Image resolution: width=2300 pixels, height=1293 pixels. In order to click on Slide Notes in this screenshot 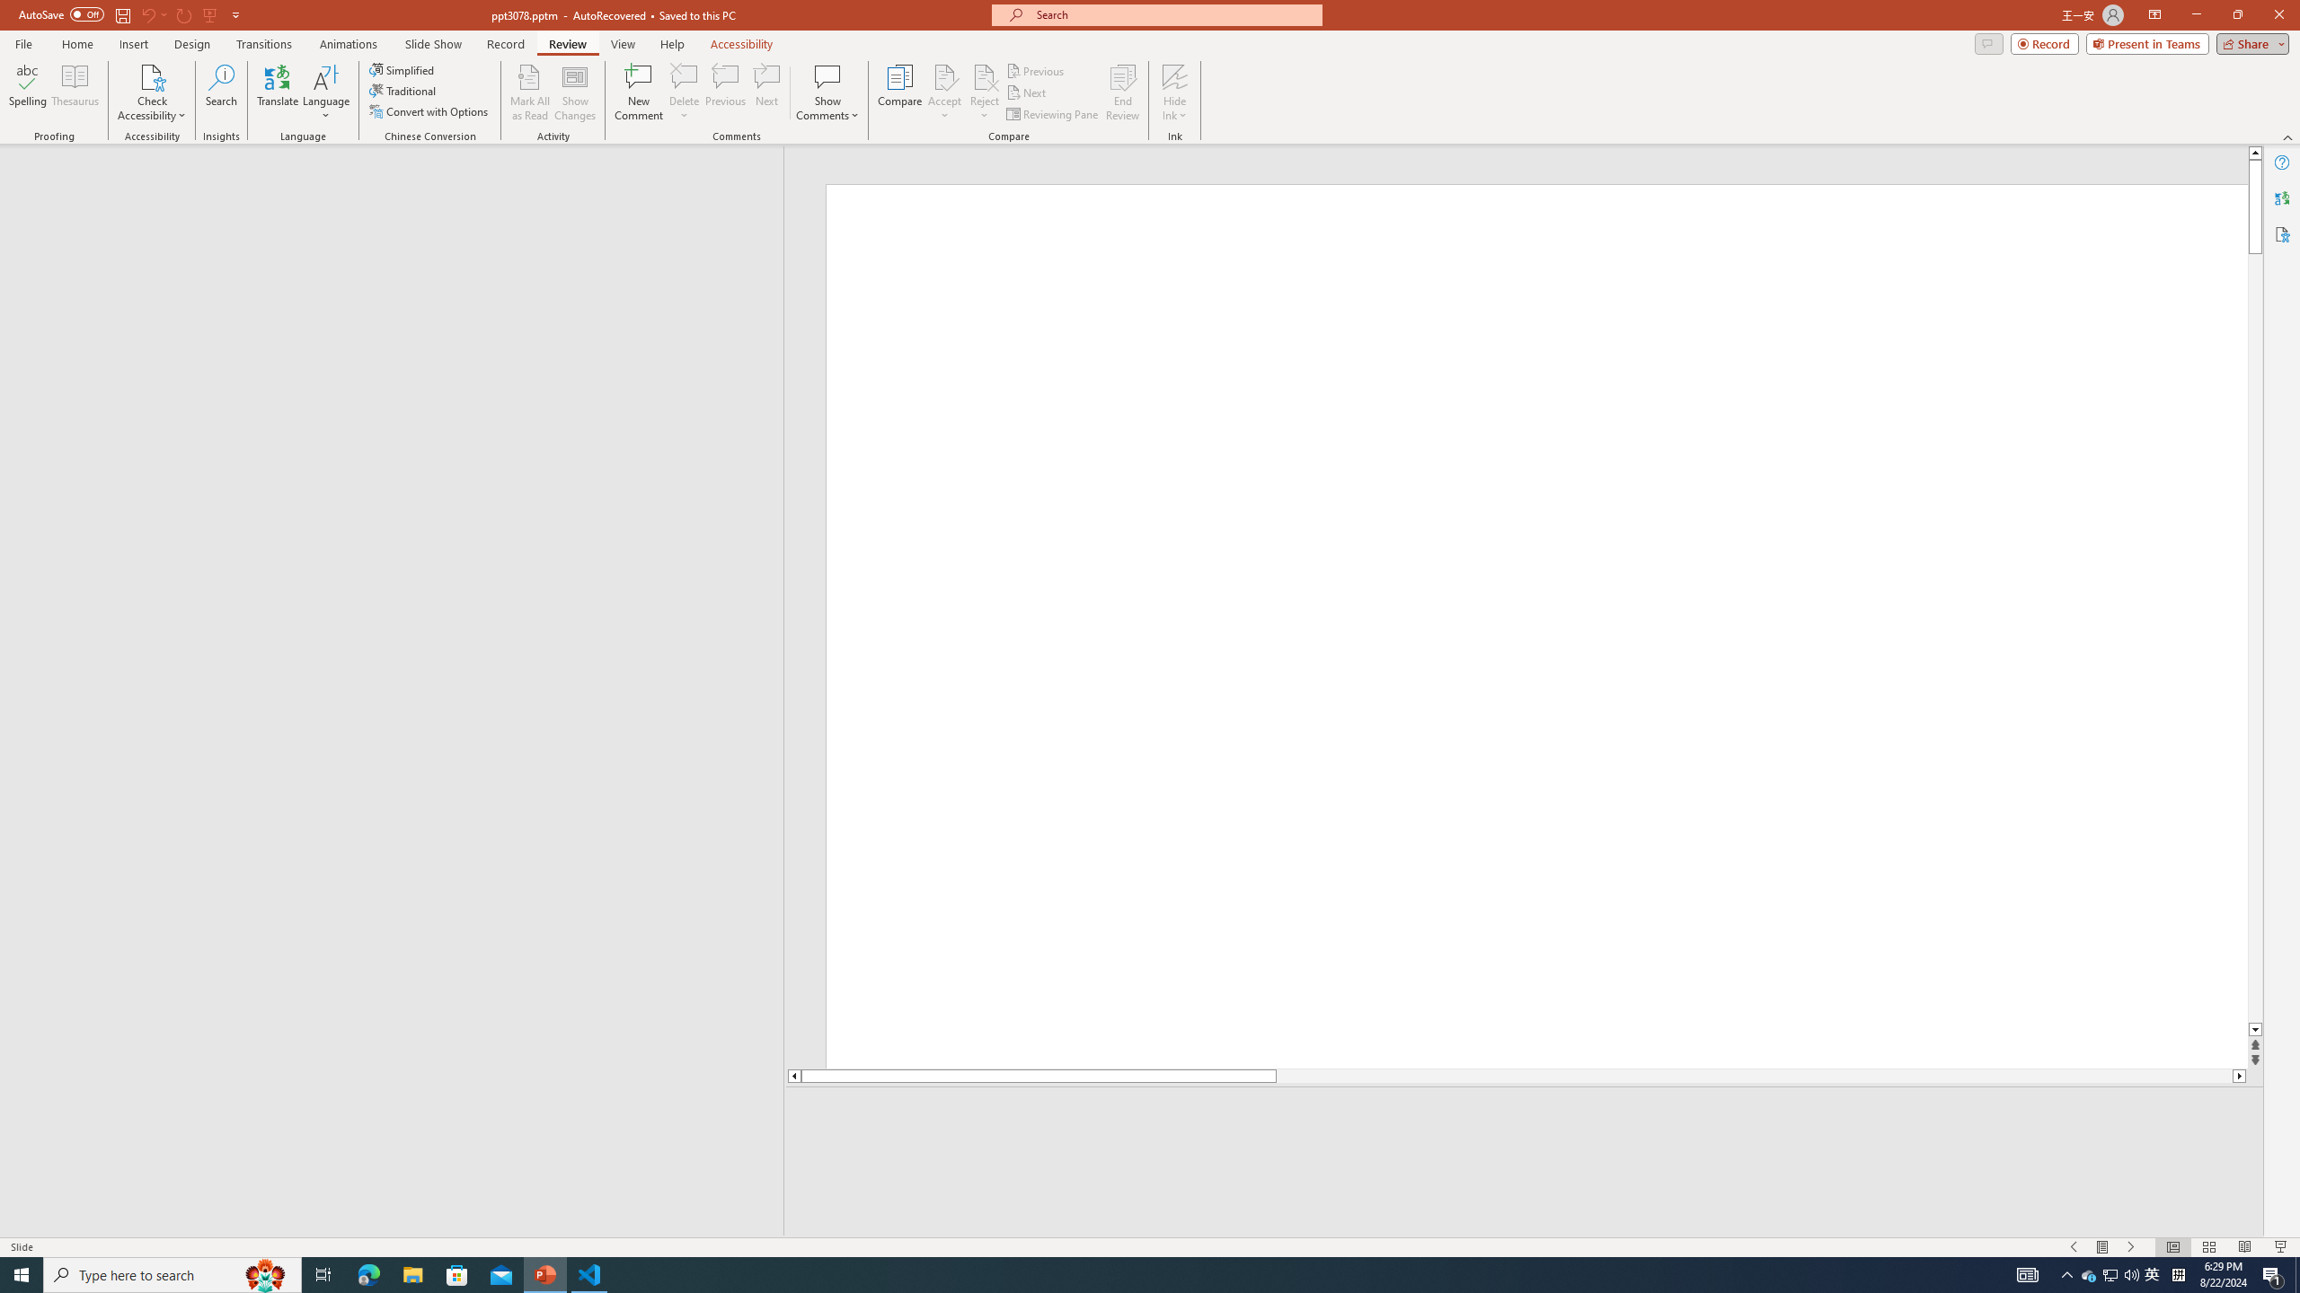, I will do `click(1525, 1113)`.